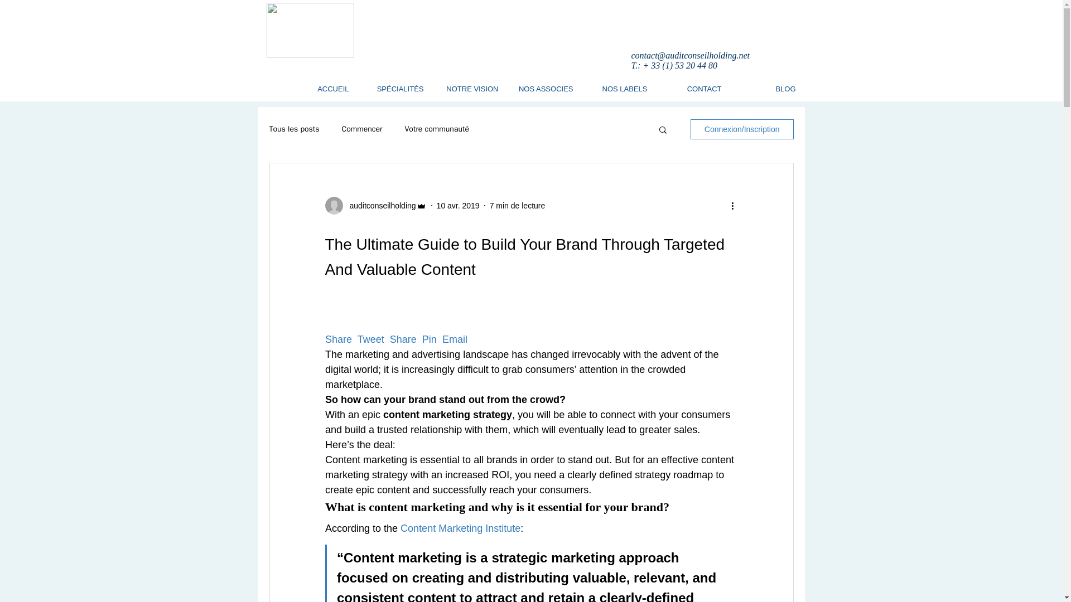 This screenshot has width=1071, height=602. I want to click on auditconseilholding, so click(379, 205).